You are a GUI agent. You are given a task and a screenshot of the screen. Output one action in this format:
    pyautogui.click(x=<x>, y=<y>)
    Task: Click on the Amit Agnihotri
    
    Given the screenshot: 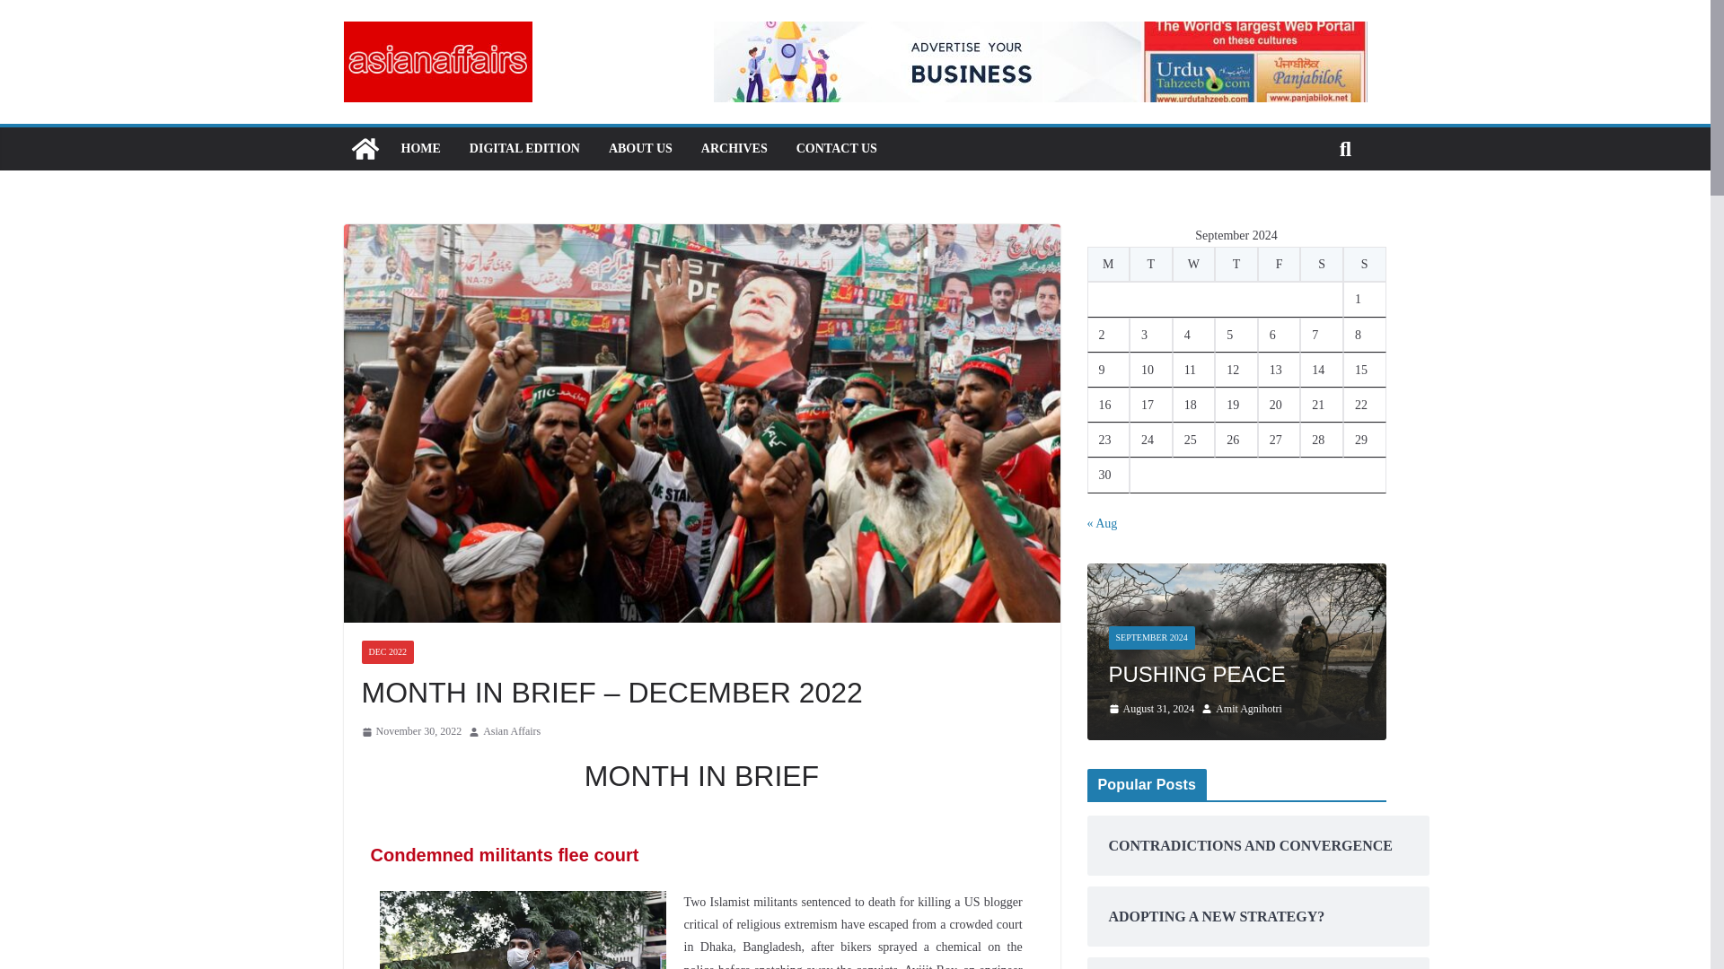 What is the action you would take?
    pyautogui.click(x=1248, y=709)
    